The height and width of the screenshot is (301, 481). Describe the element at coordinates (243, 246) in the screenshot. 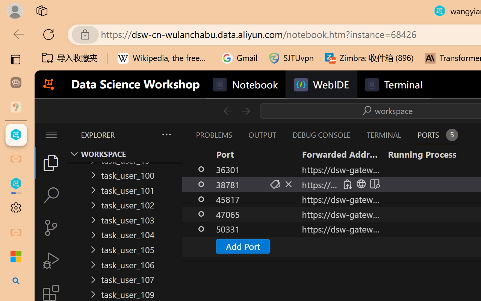

I see `Add Port` at that location.